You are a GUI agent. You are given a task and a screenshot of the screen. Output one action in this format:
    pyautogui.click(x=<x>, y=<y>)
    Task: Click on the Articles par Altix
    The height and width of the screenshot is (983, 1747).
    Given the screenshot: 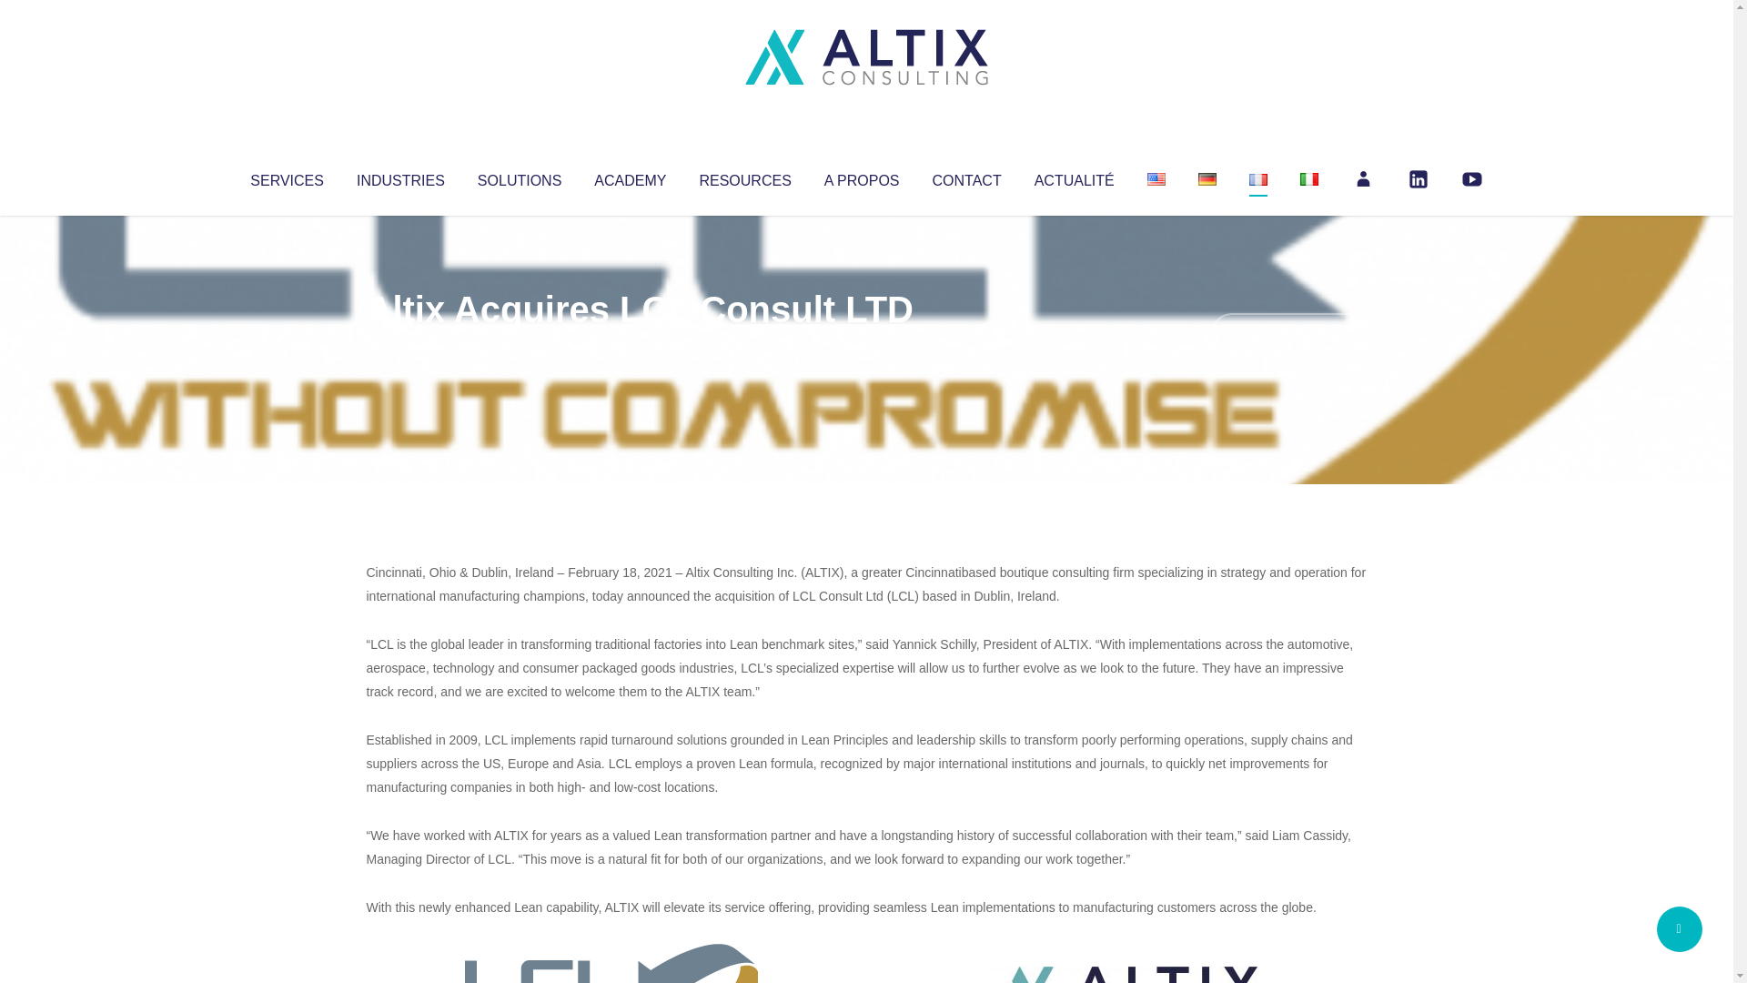 What is the action you would take?
    pyautogui.click(x=400, y=346)
    